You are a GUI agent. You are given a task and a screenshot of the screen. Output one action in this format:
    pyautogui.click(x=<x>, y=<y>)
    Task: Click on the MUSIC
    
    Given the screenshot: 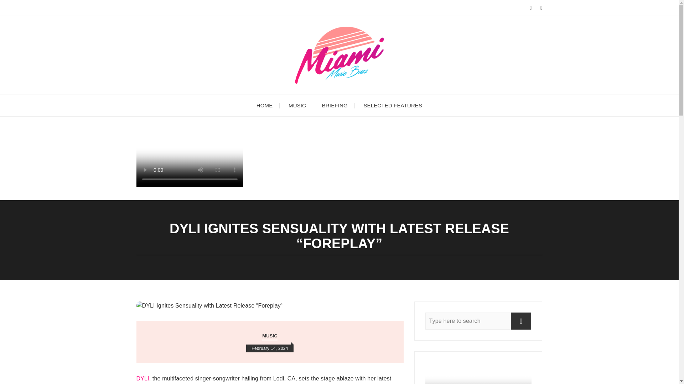 What is the action you would take?
    pyautogui.click(x=297, y=105)
    